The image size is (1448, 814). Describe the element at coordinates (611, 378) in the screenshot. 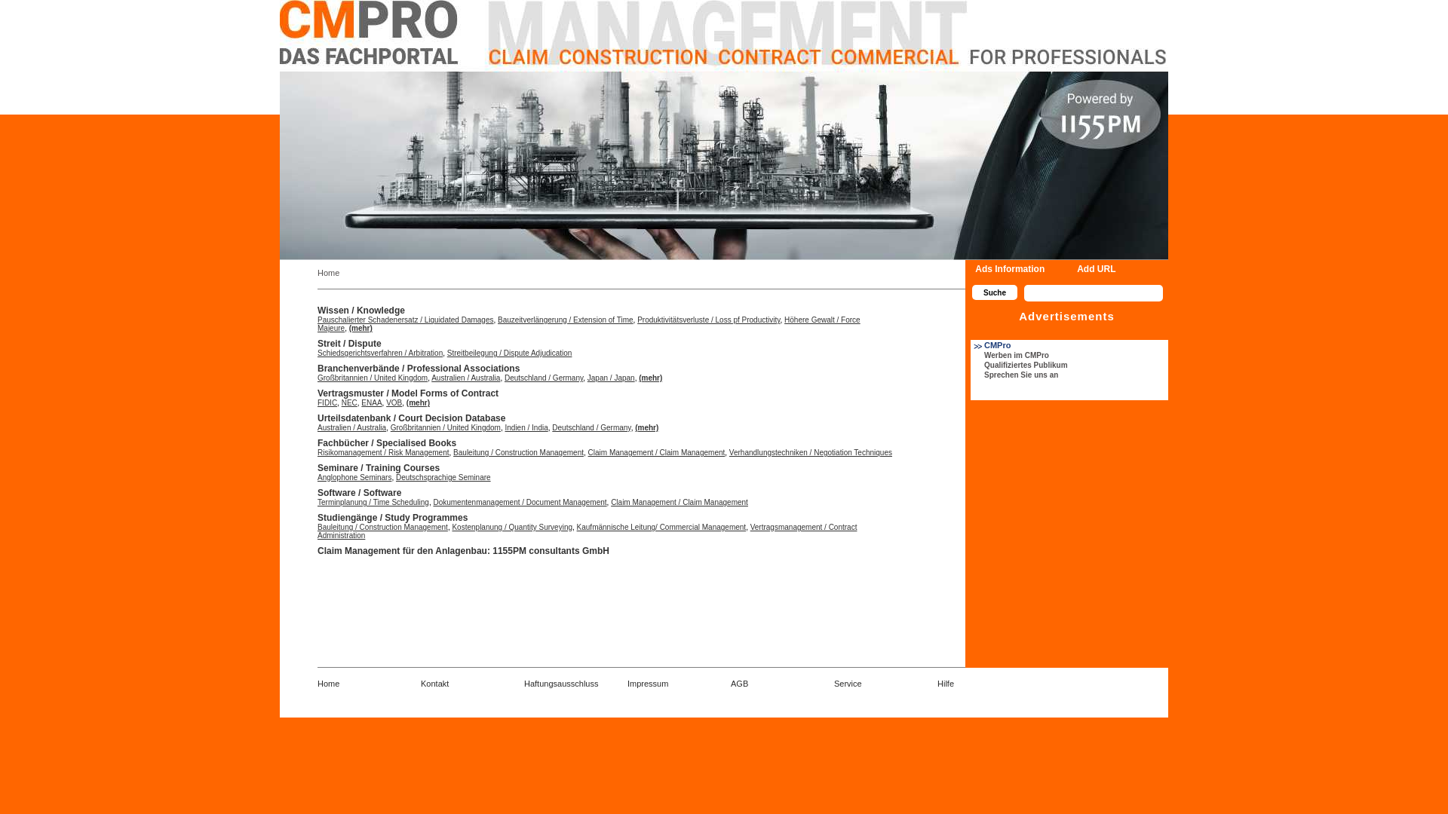

I see `Japan / Japan` at that location.